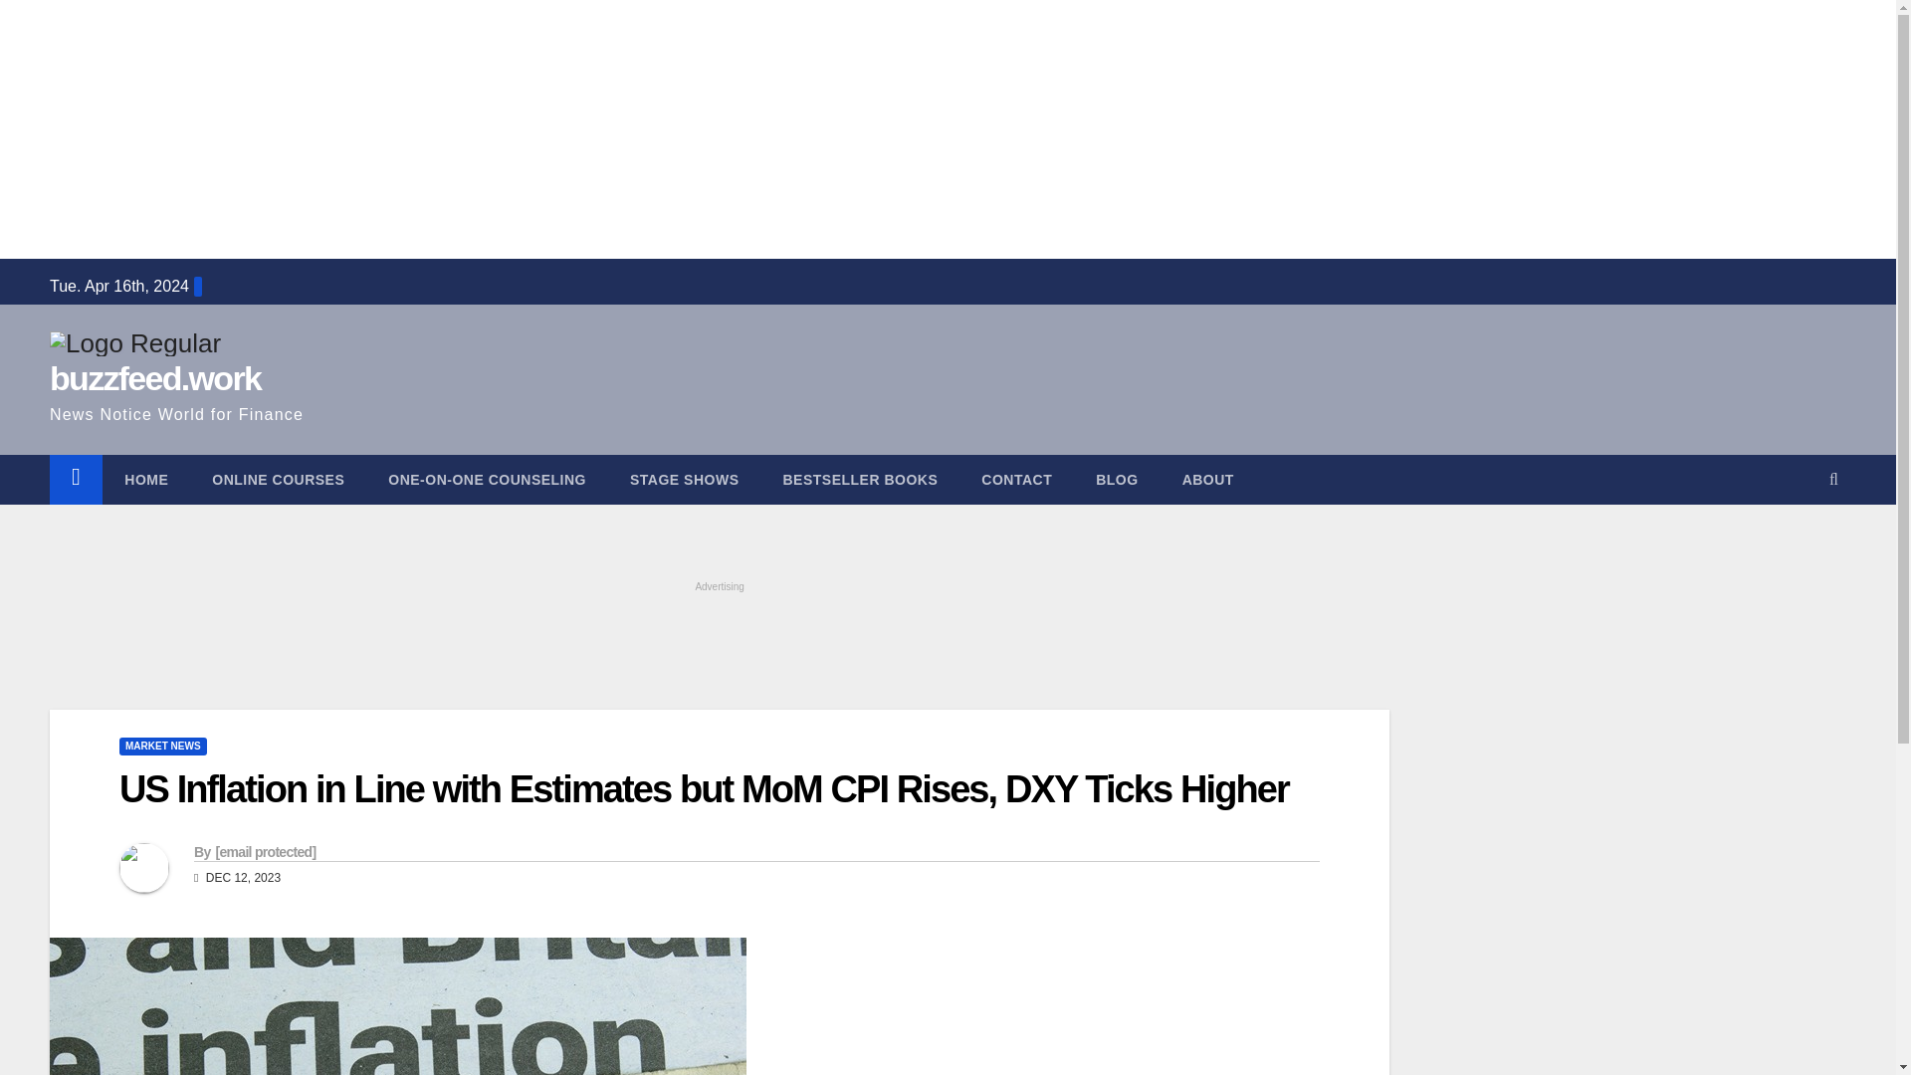 The image size is (1911, 1075). What do you see at coordinates (162, 747) in the screenshot?
I see `MARKET NEWS` at bounding box center [162, 747].